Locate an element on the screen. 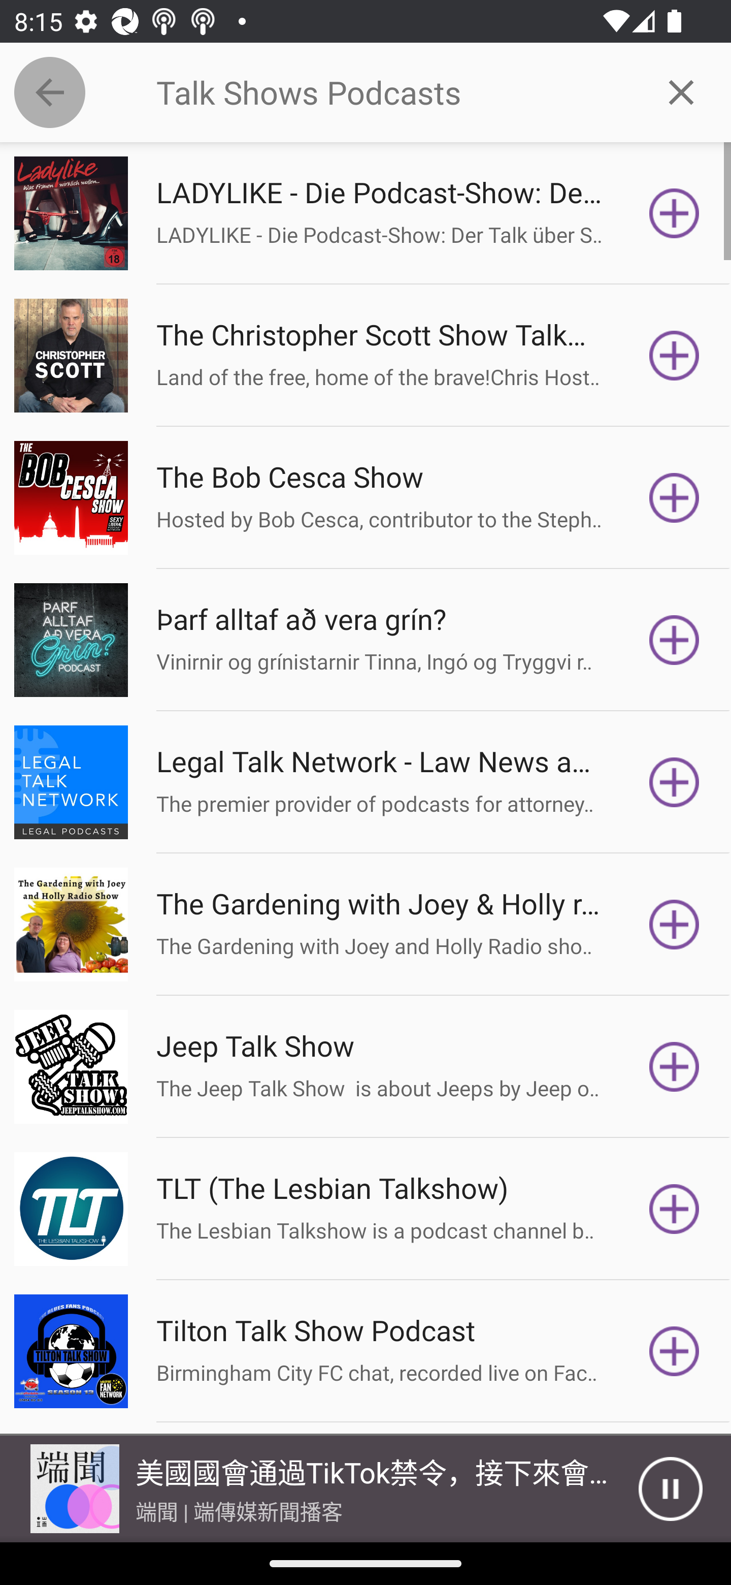 The height and width of the screenshot is (1585, 731). Subscribe is located at coordinates (674, 1067).